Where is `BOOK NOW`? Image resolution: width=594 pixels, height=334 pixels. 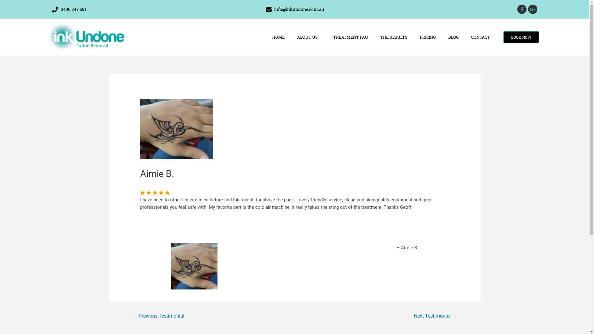 BOOK NOW is located at coordinates (521, 37).